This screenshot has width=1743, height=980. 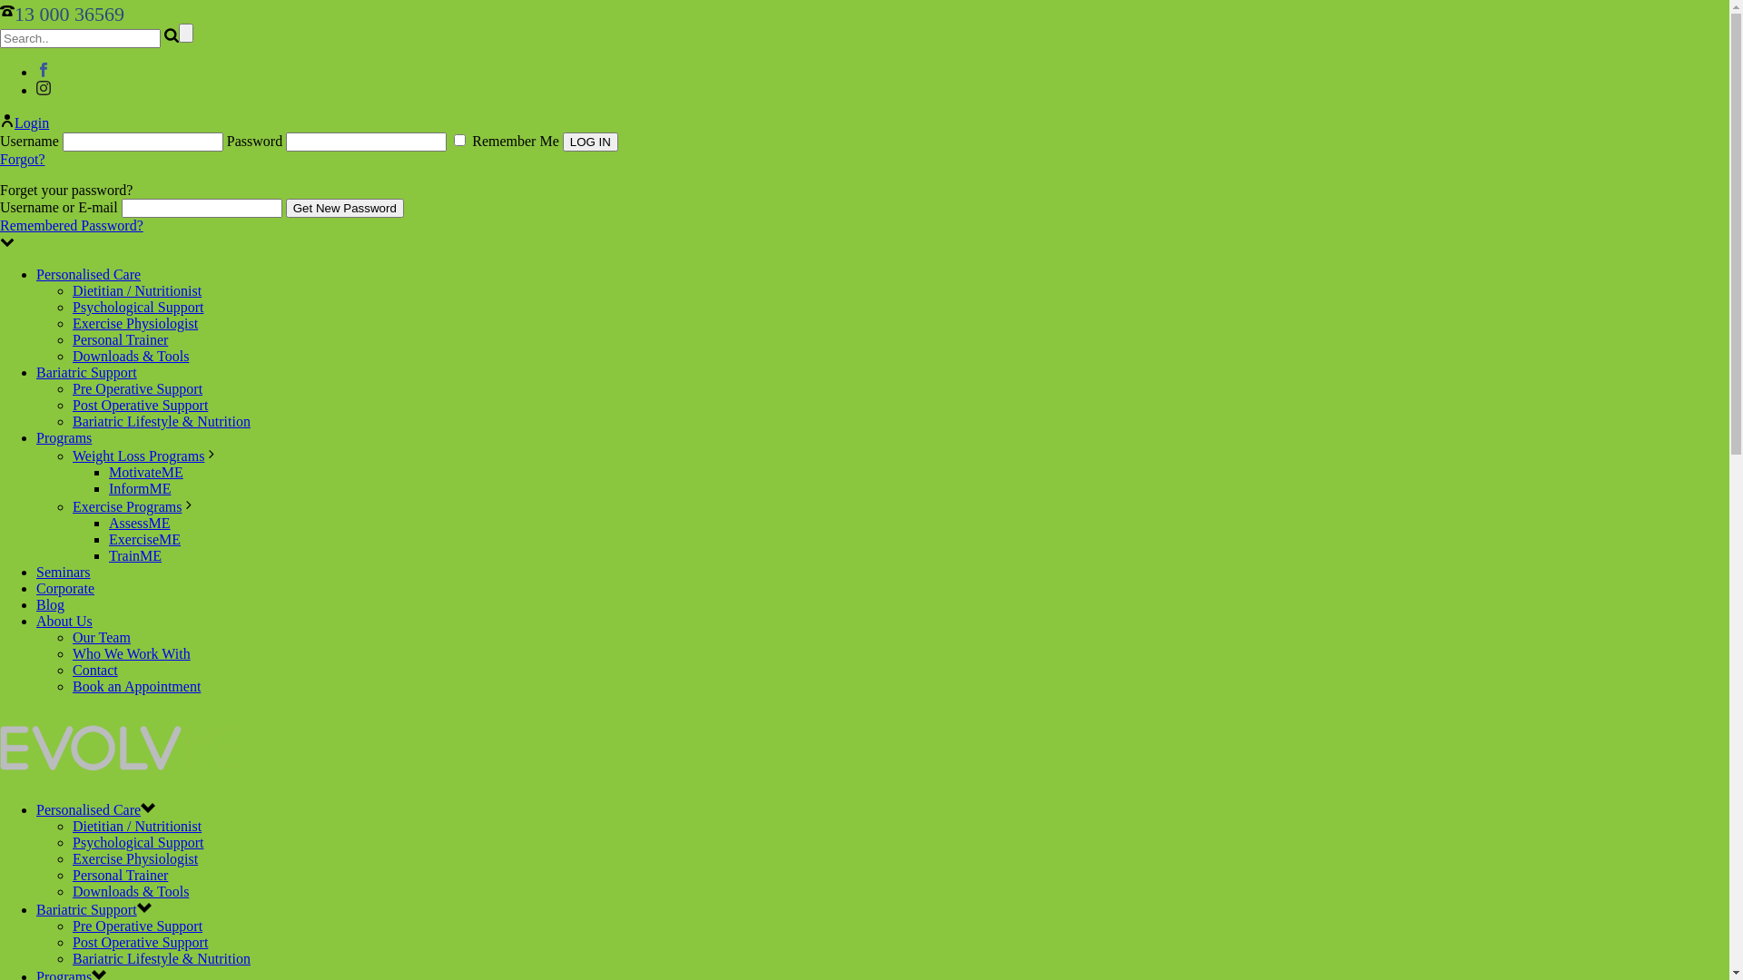 I want to click on LOG IN, so click(x=590, y=142).